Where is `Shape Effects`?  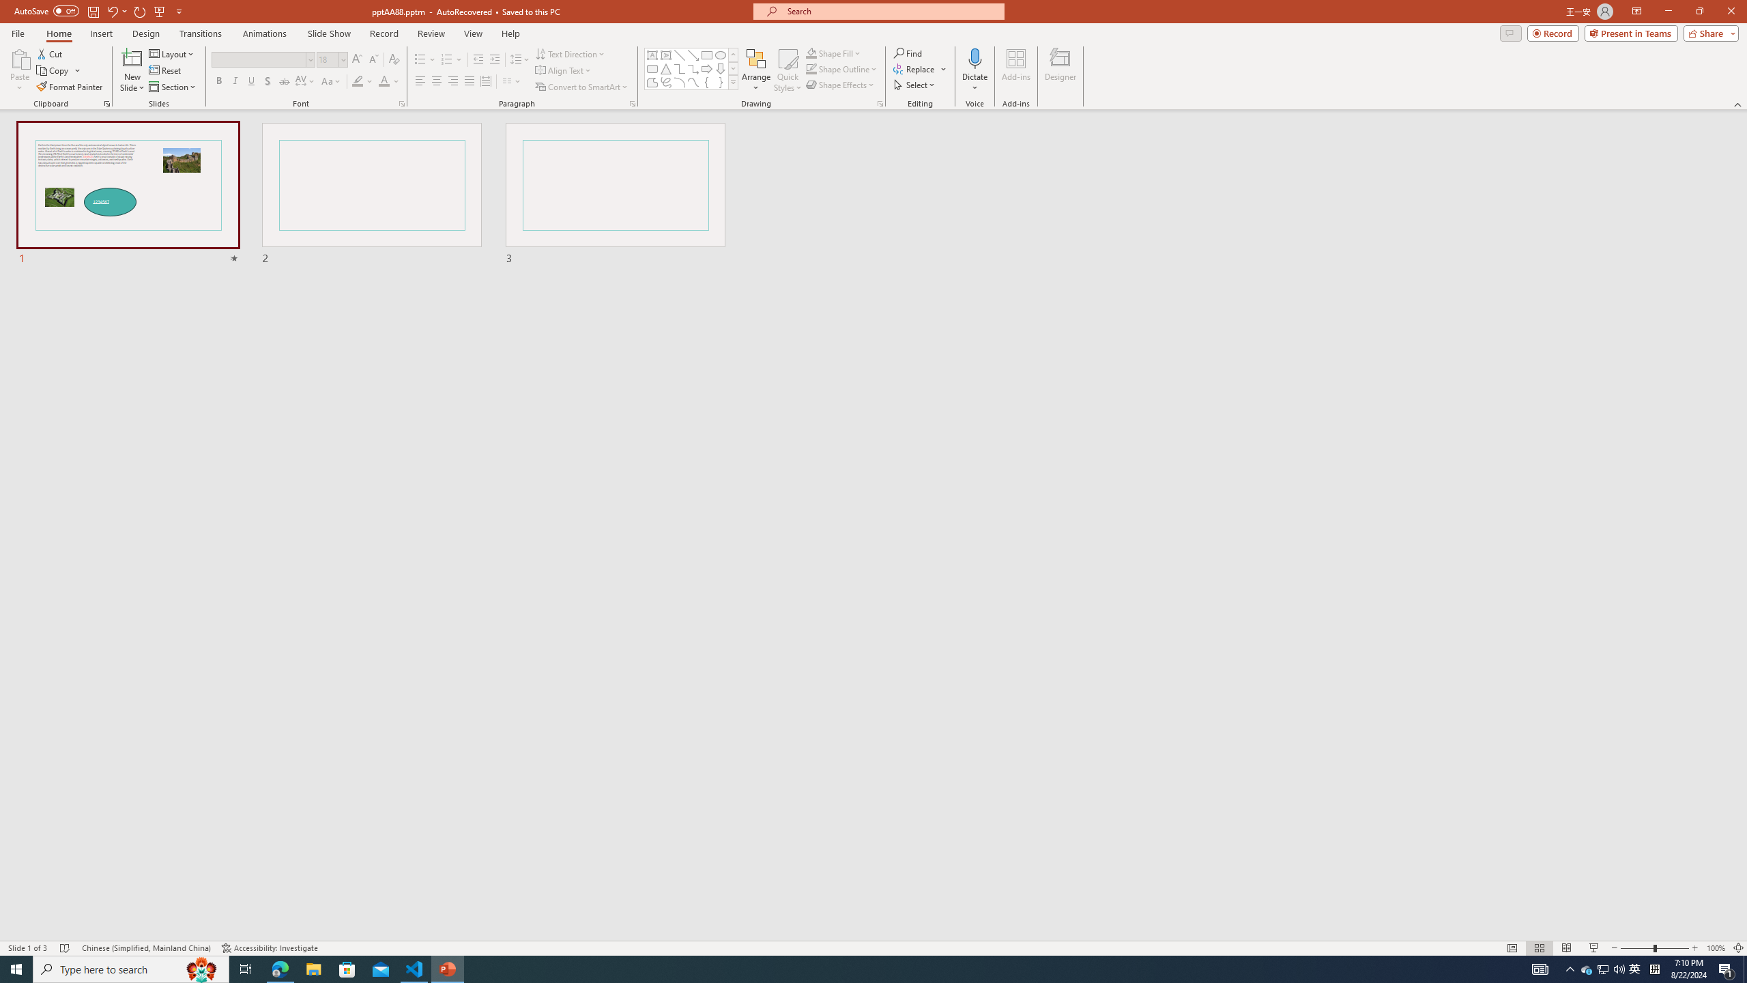
Shape Effects is located at coordinates (841, 85).